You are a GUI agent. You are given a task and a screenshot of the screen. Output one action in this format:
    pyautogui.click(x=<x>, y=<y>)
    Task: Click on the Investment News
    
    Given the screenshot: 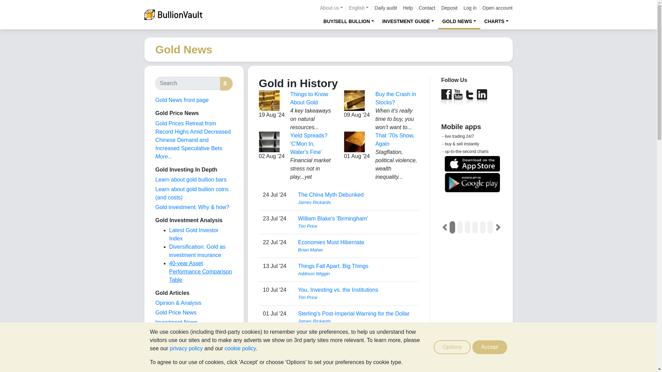 What is the action you would take?
    pyautogui.click(x=176, y=322)
    